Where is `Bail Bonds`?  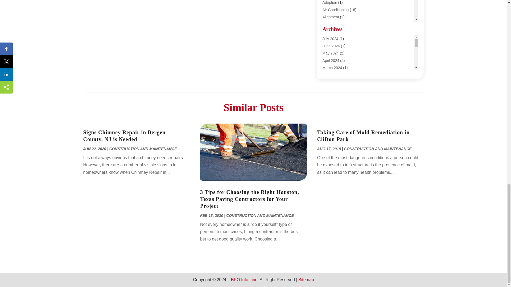 Bail Bonds is located at coordinates (331, 46).